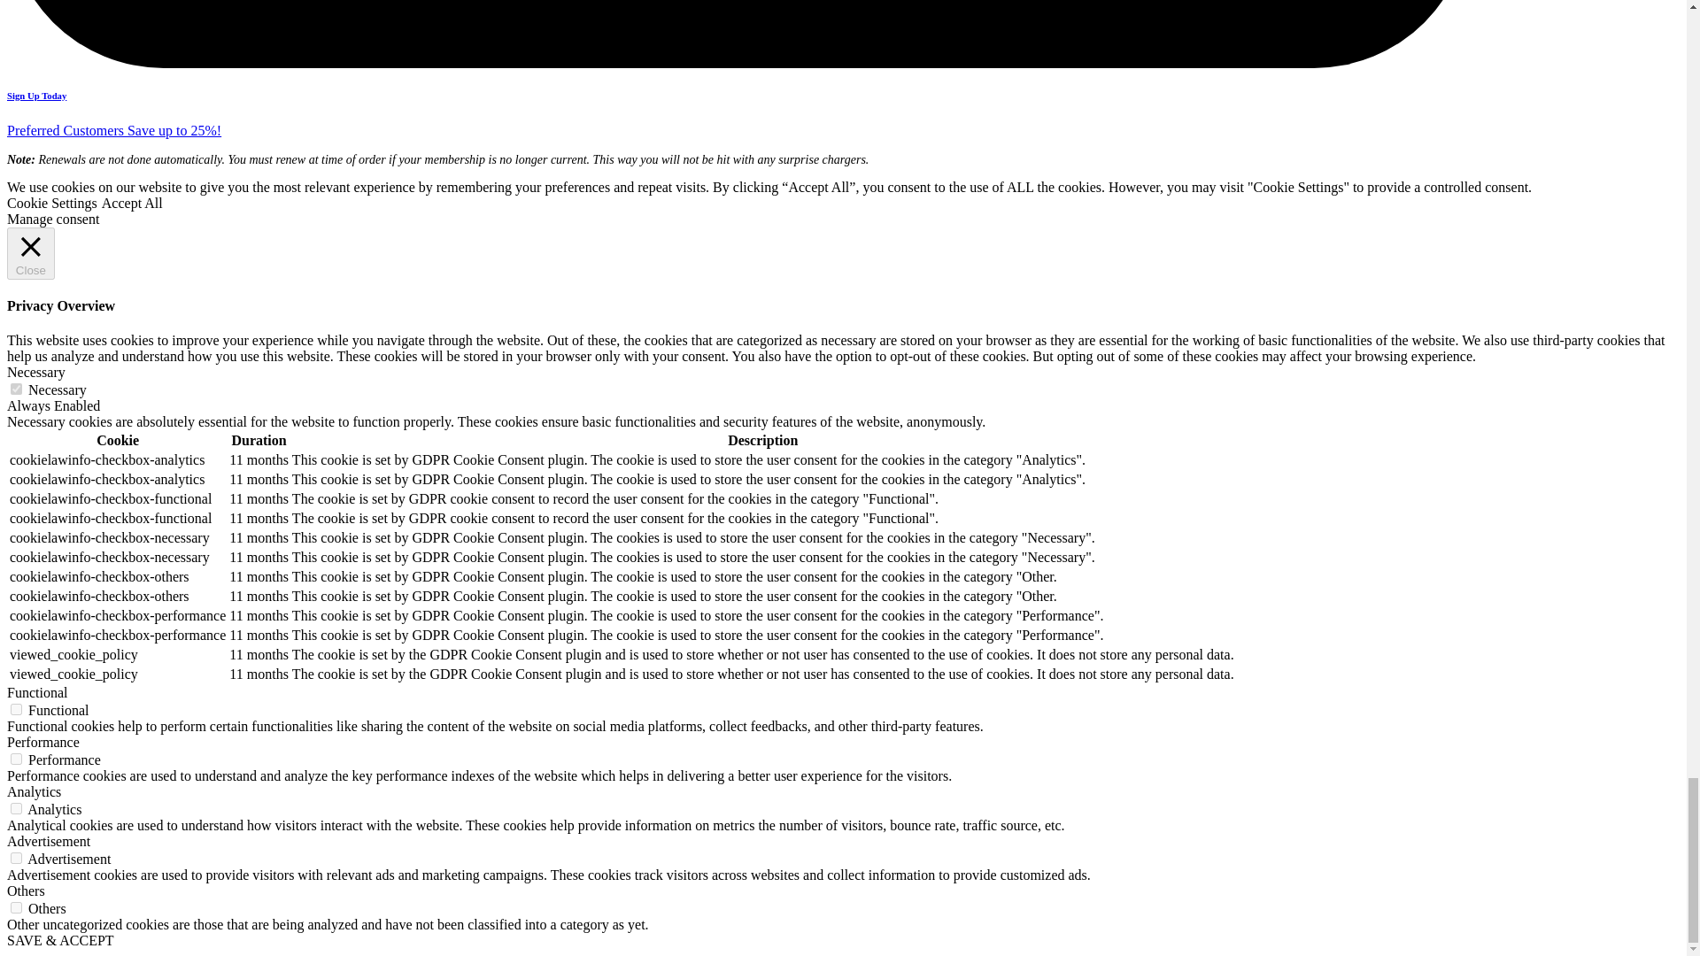  Describe the element at coordinates (16, 708) in the screenshot. I see `on` at that location.